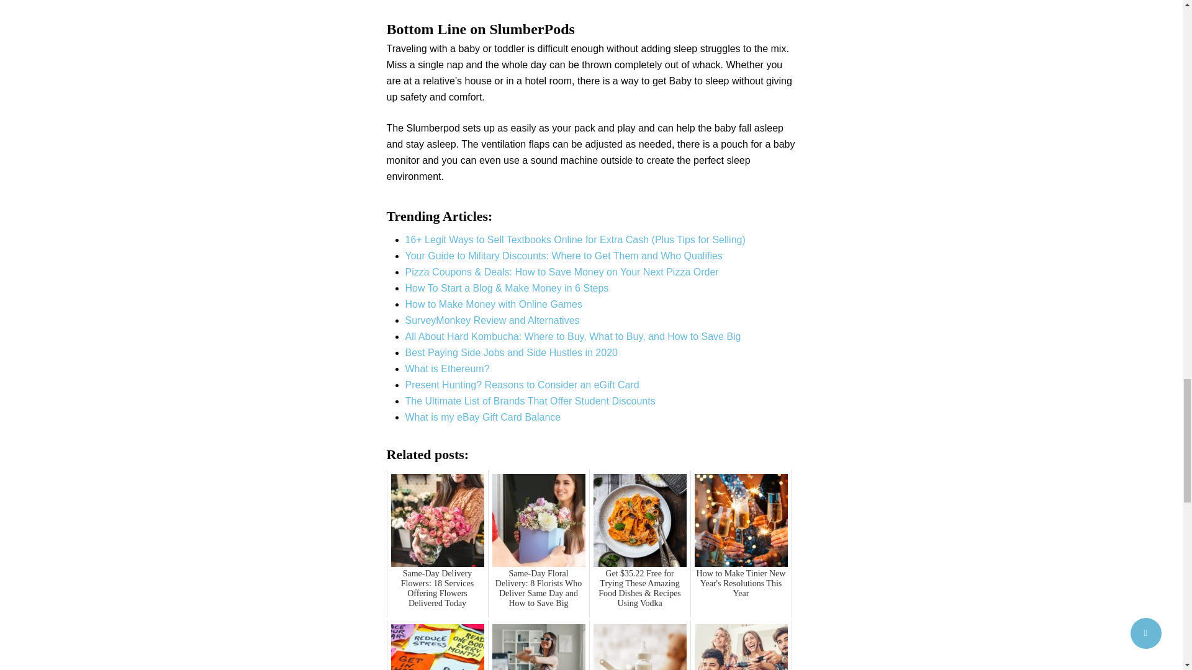 This screenshot has height=670, width=1192. What do you see at coordinates (437, 645) in the screenshot?
I see `History of New Year Resolutions` at bounding box center [437, 645].